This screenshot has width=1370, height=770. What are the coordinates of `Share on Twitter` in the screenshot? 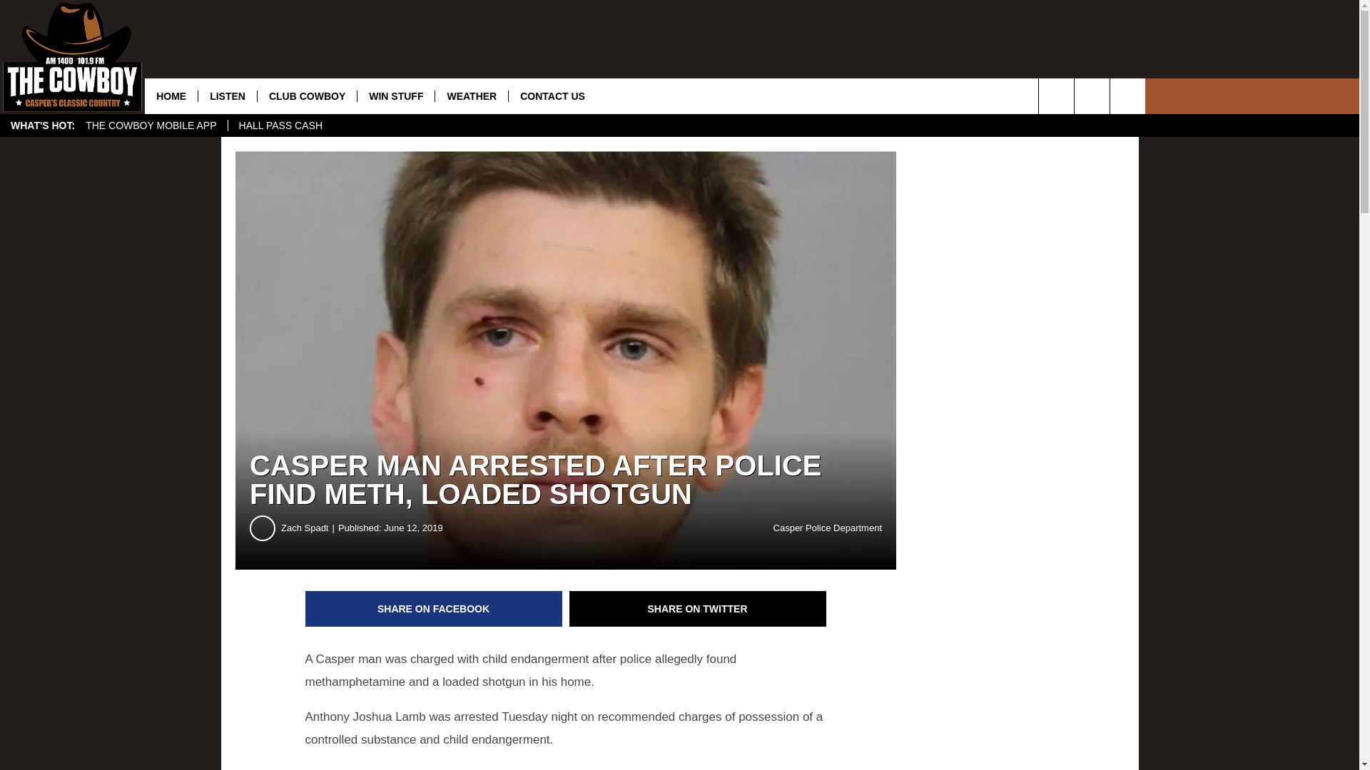 It's located at (698, 609).